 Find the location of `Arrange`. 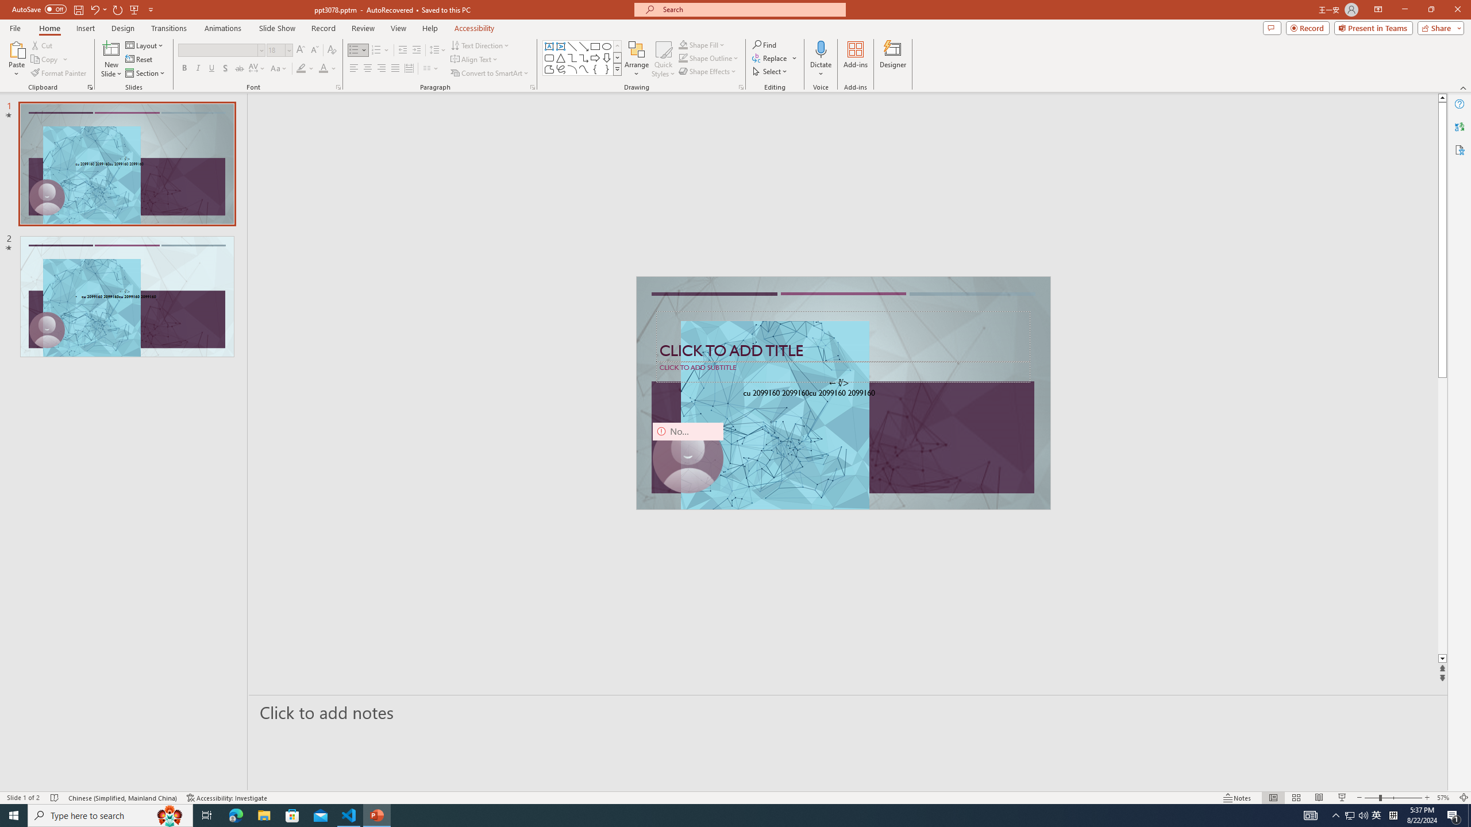

Arrange is located at coordinates (637, 59).